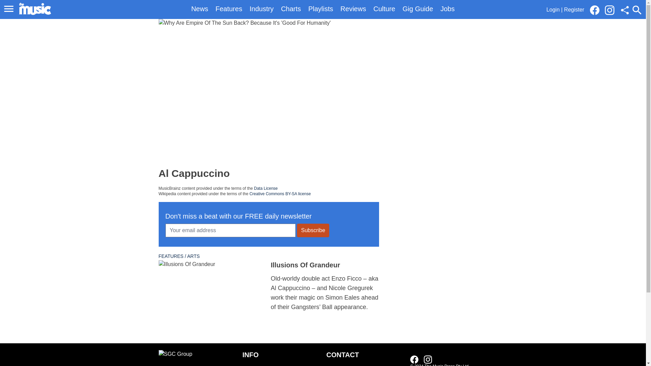 This screenshot has width=651, height=366. What do you see at coordinates (417, 9) in the screenshot?
I see `Gig Guide` at bounding box center [417, 9].